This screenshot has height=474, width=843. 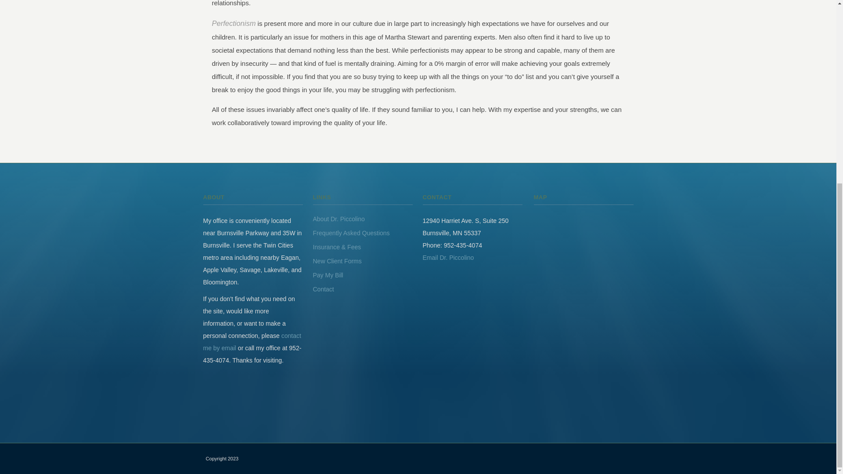 What do you see at coordinates (337, 261) in the screenshot?
I see `New Client Forms` at bounding box center [337, 261].